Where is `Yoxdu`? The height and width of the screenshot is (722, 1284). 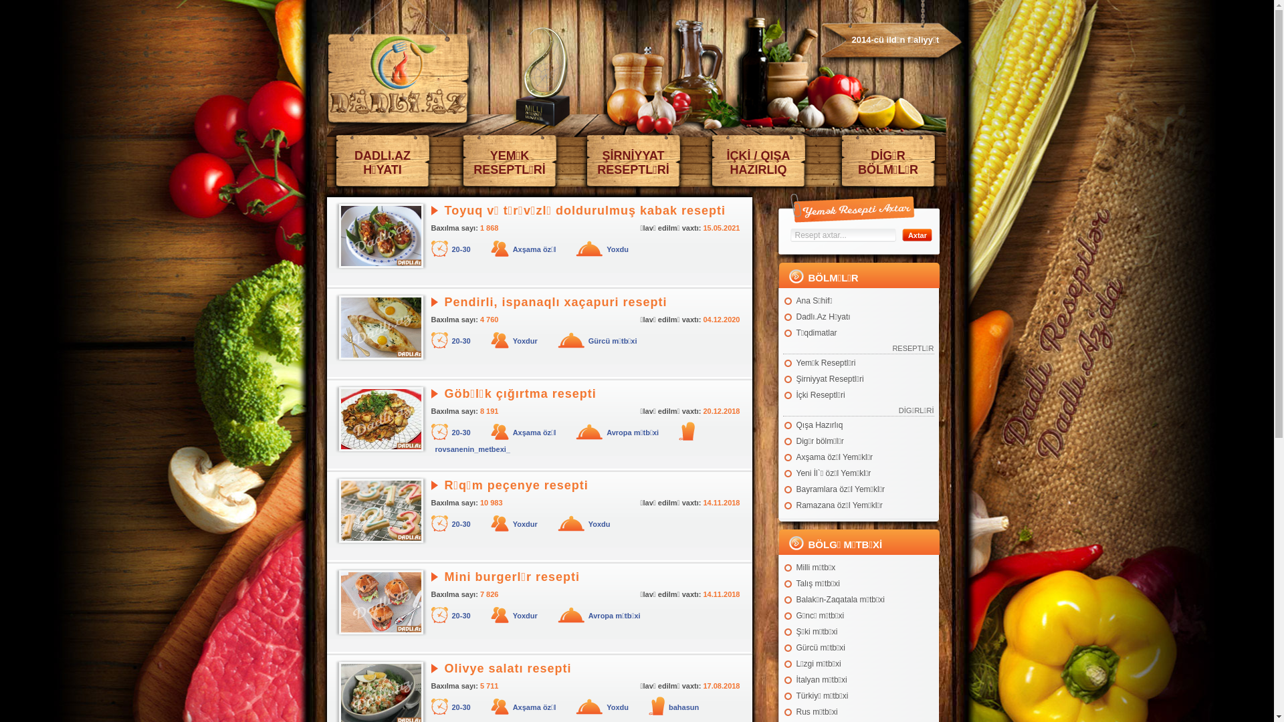 Yoxdu is located at coordinates (618, 707).